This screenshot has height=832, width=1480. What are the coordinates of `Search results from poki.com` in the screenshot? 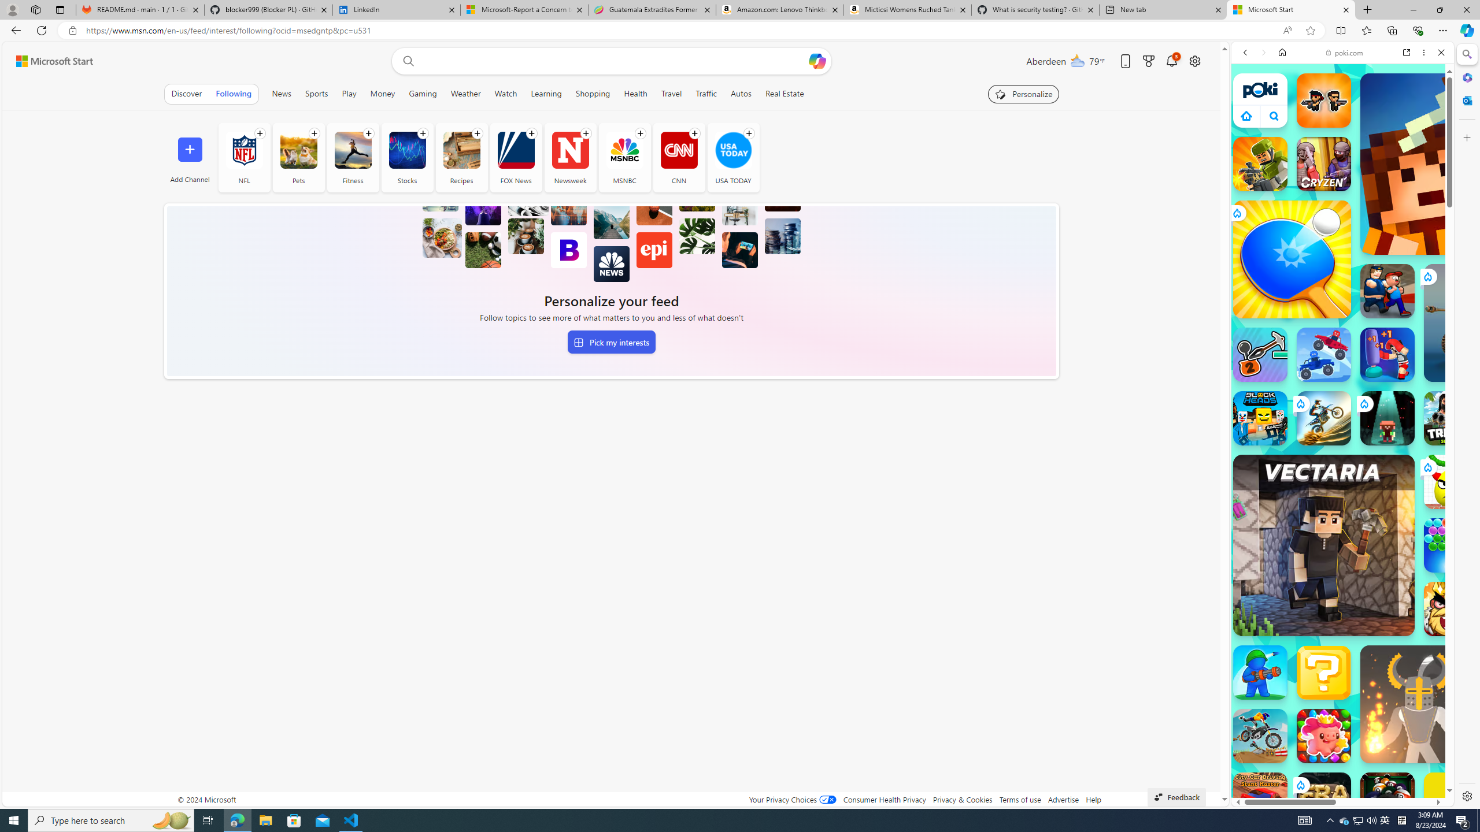 It's located at (1322, 451).